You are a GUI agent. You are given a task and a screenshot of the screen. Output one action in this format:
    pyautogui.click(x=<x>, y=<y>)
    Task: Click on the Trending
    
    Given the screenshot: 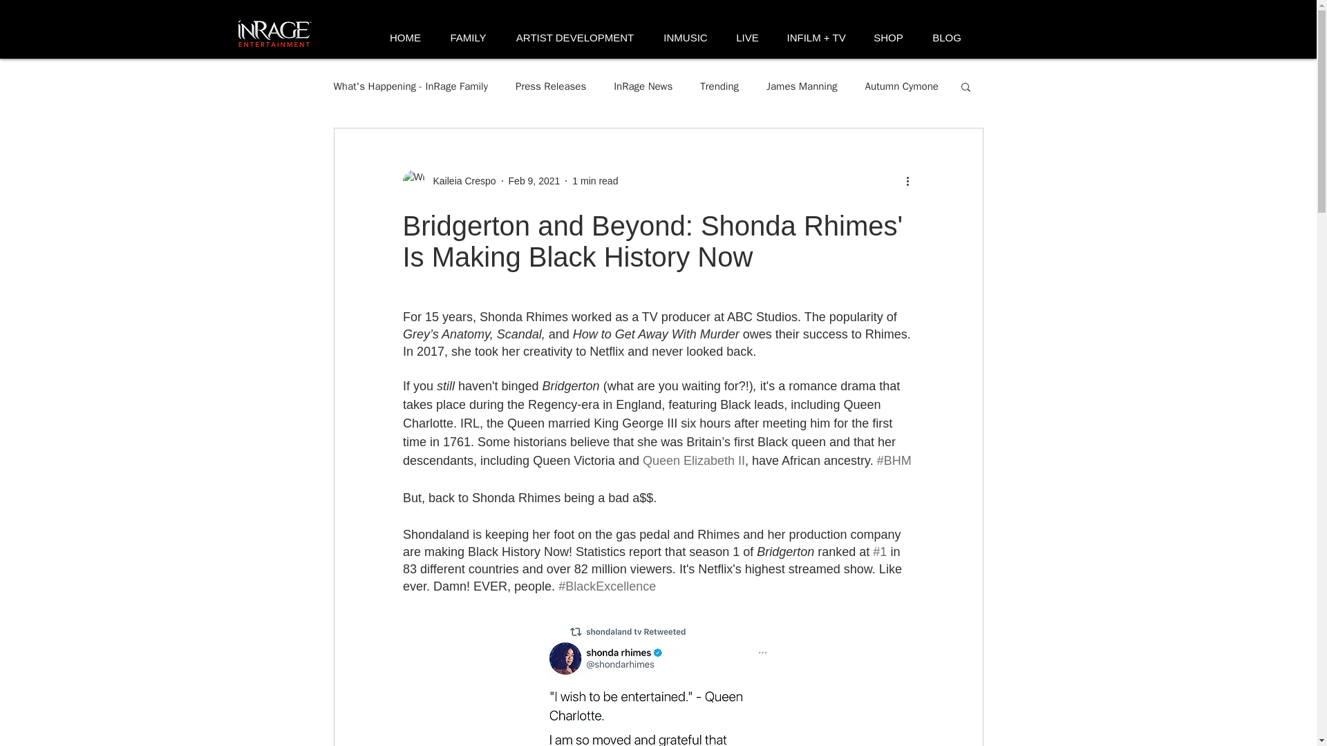 What is the action you would take?
    pyautogui.click(x=719, y=86)
    